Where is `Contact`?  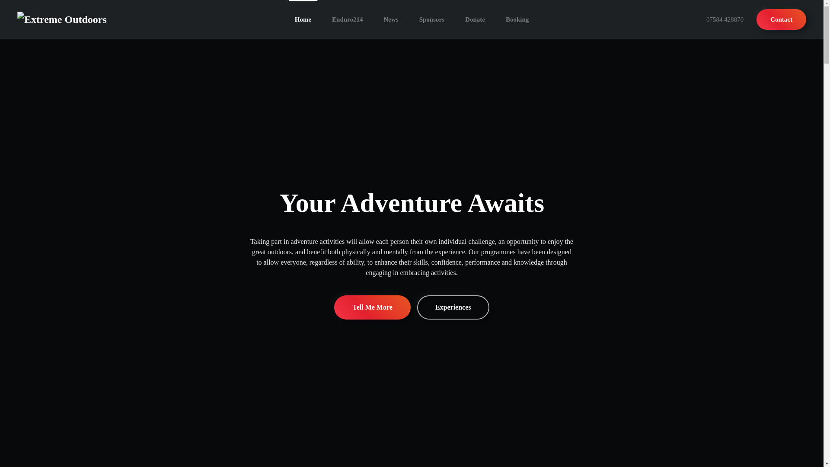 Contact is located at coordinates (781, 19).